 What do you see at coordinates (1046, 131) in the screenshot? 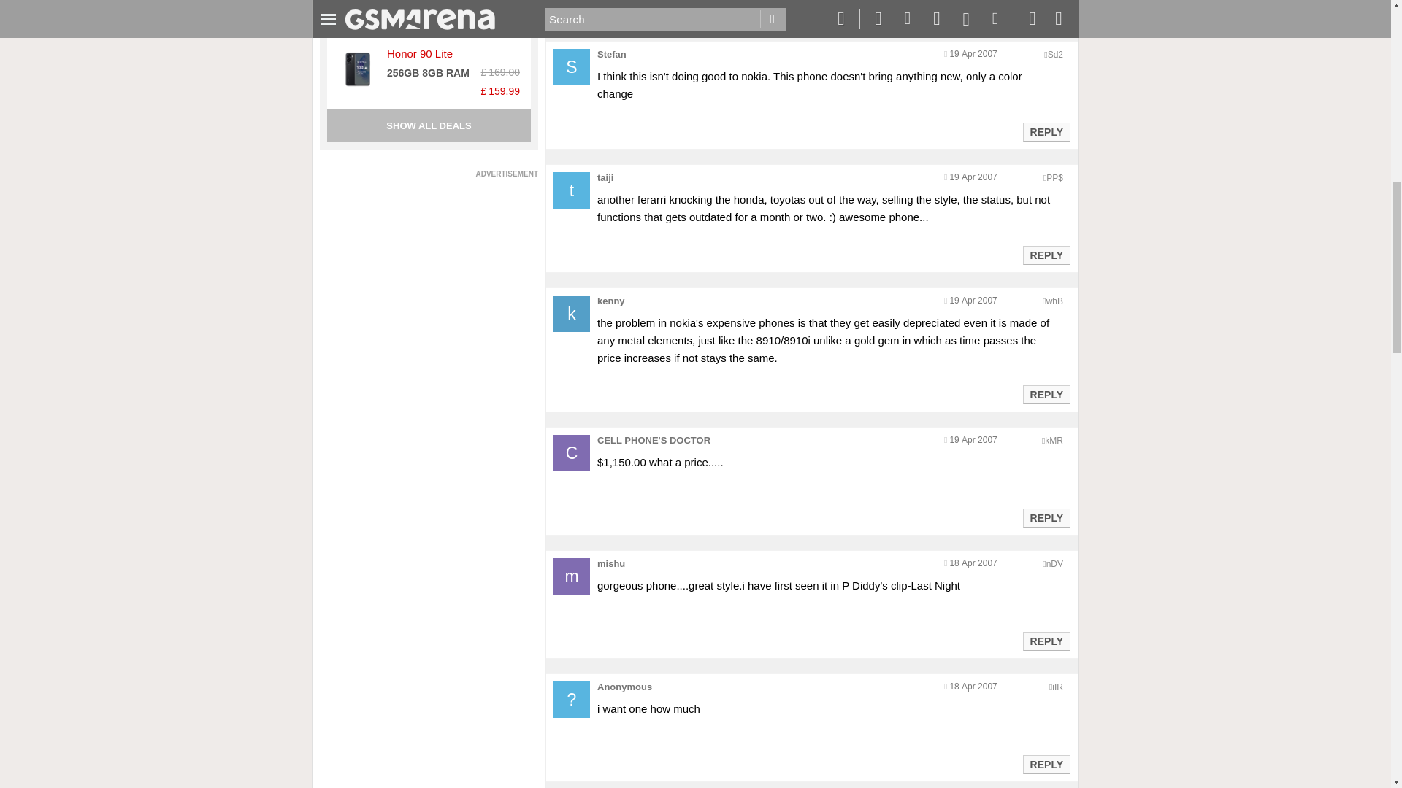
I see `Reply to this post` at bounding box center [1046, 131].